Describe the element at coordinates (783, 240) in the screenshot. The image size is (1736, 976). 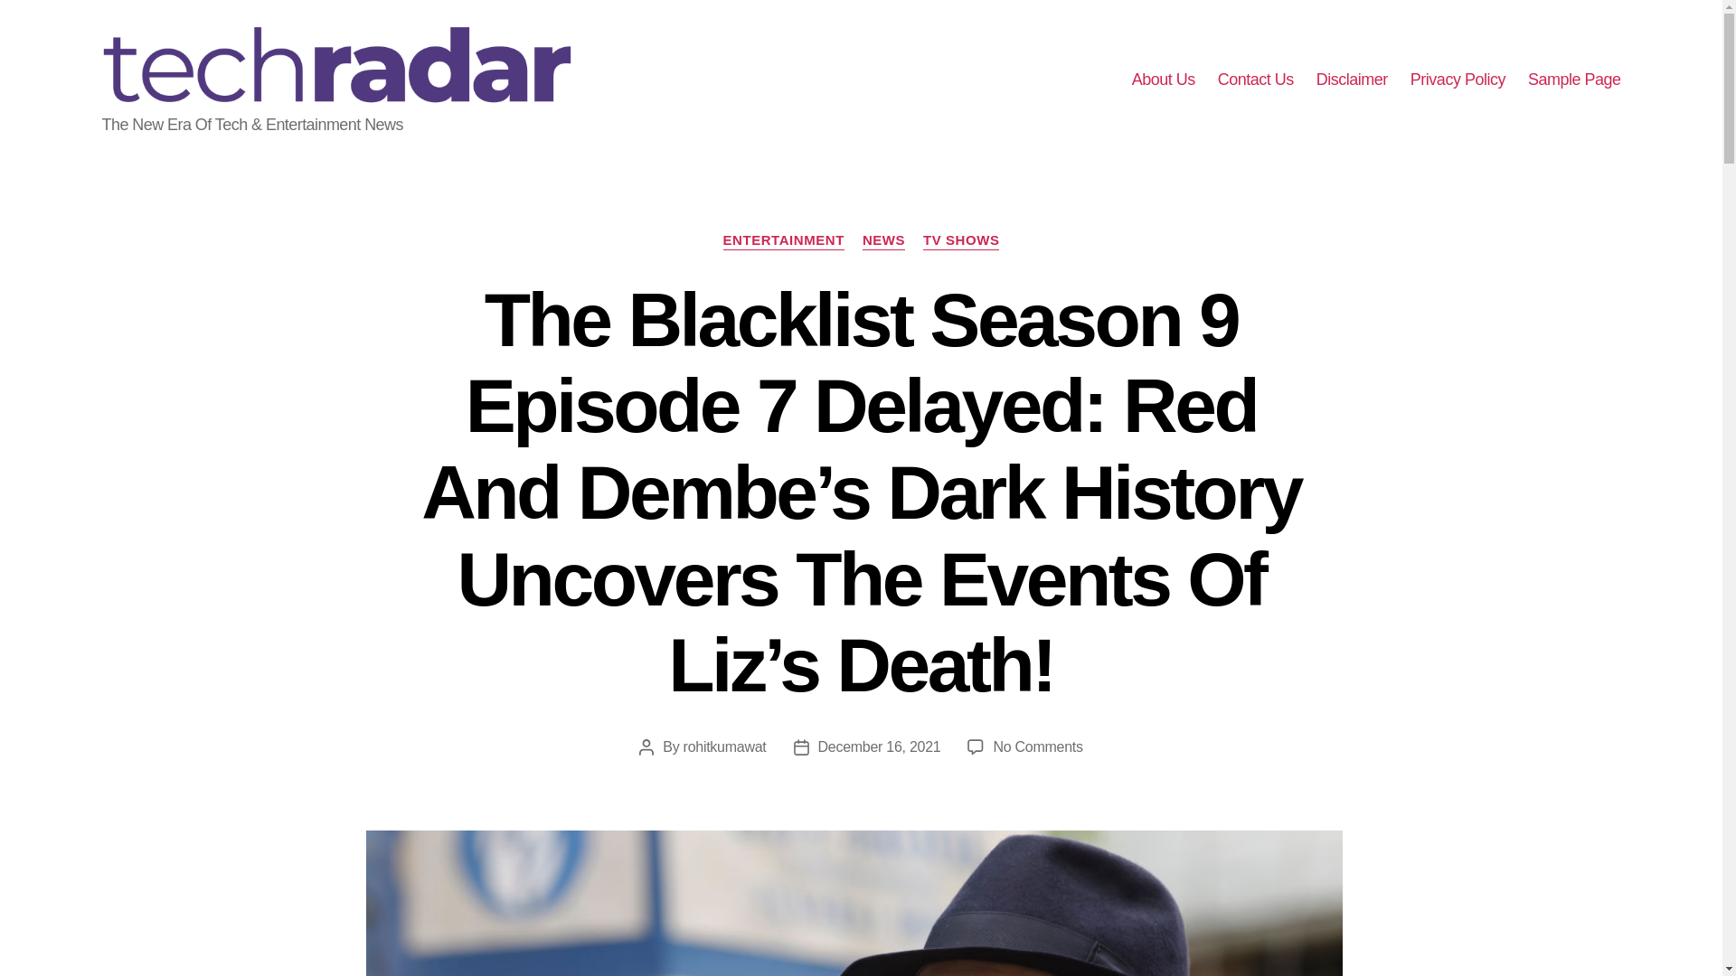
I see `ENTERTAINMENT` at that location.